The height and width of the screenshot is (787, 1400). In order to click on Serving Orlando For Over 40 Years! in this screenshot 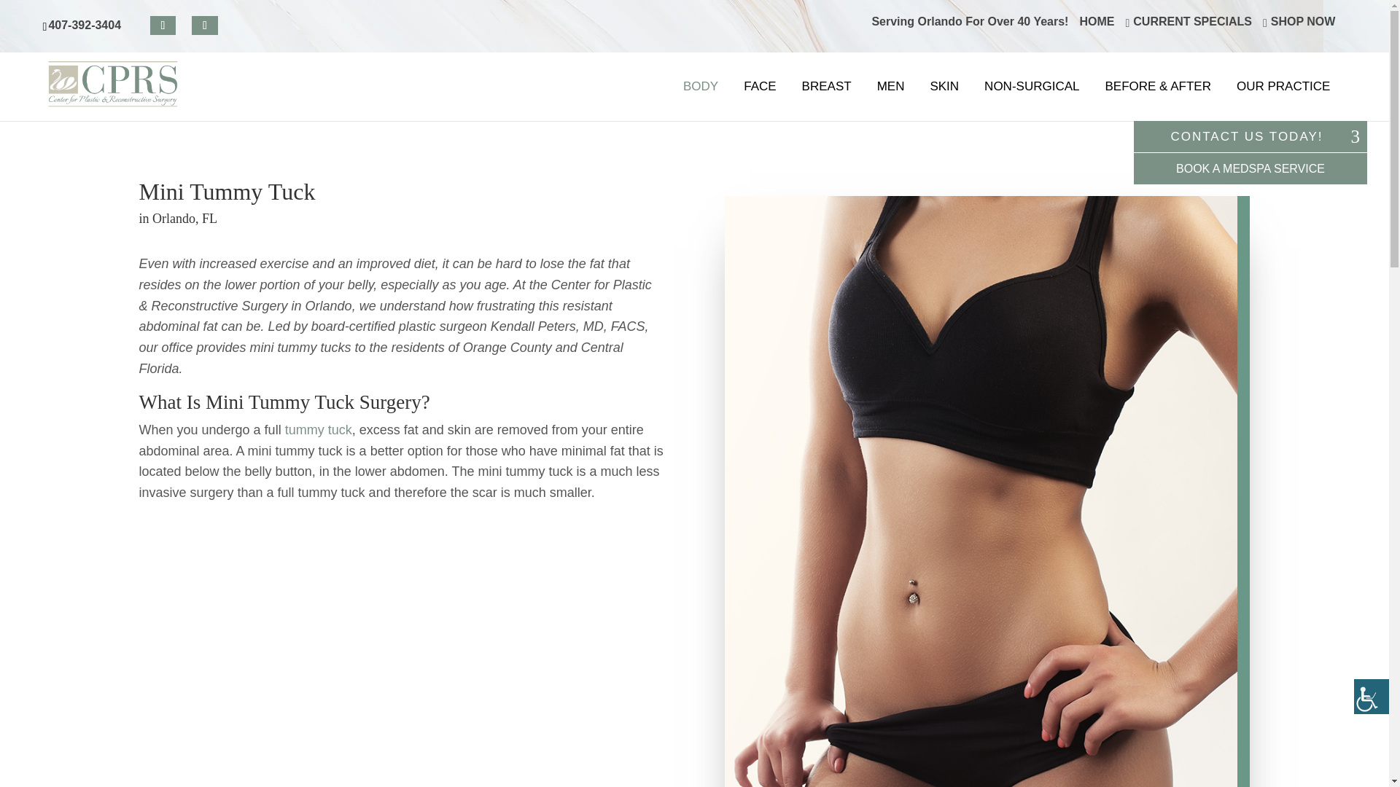, I will do `click(969, 26)`.